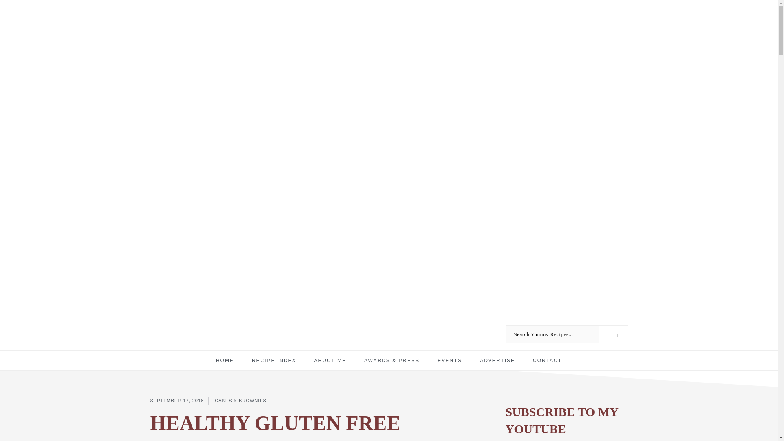 The image size is (784, 441). Describe the element at coordinates (274, 361) in the screenshot. I see `RECIPE INDEX` at that location.